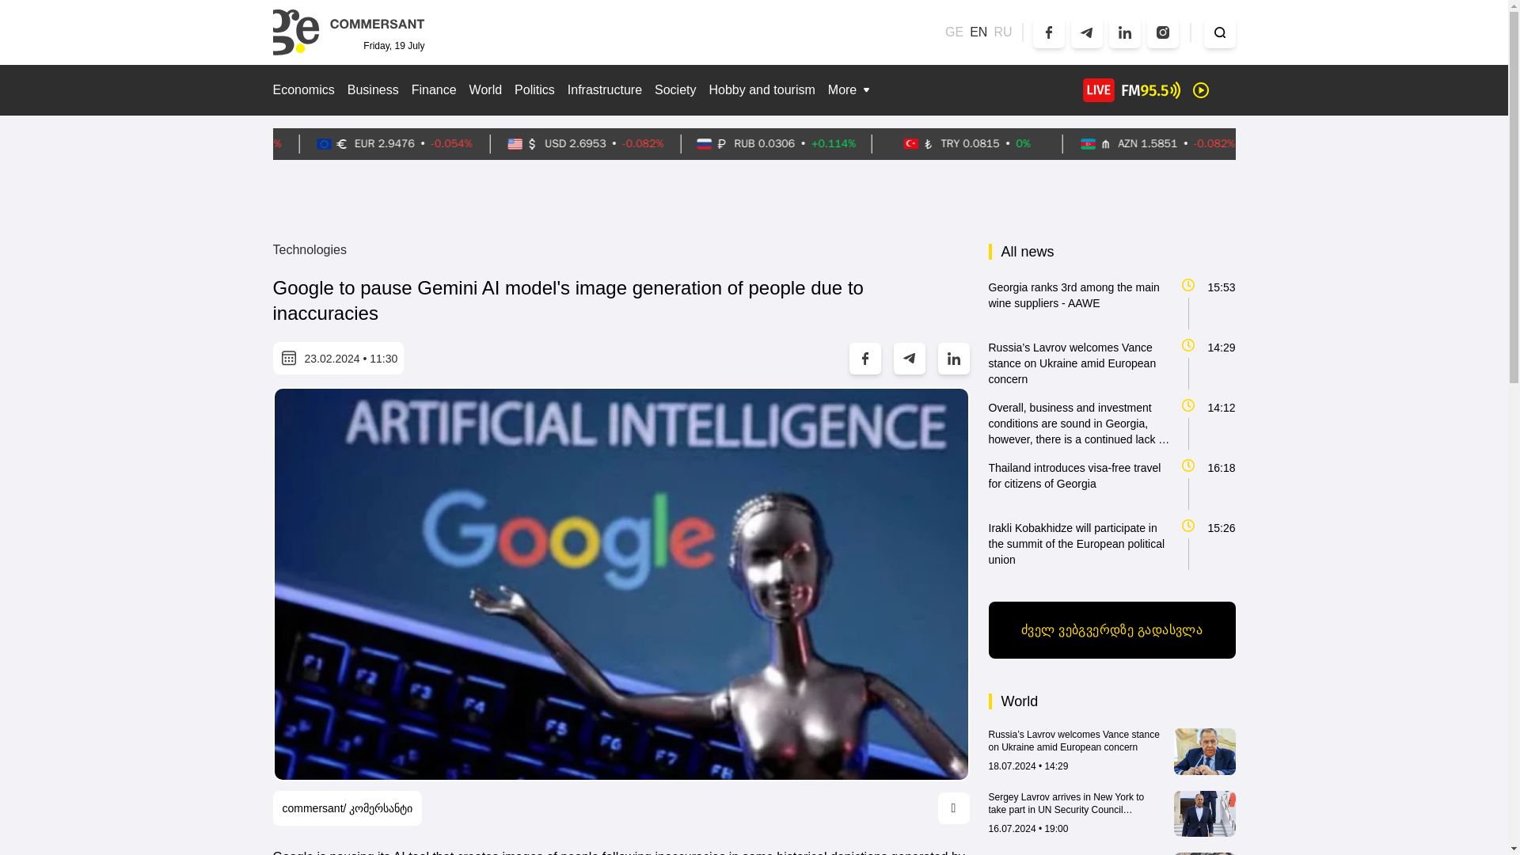 The height and width of the screenshot is (855, 1520). Describe the element at coordinates (1002, 32) in the screenshot. I see `RU` at that location.